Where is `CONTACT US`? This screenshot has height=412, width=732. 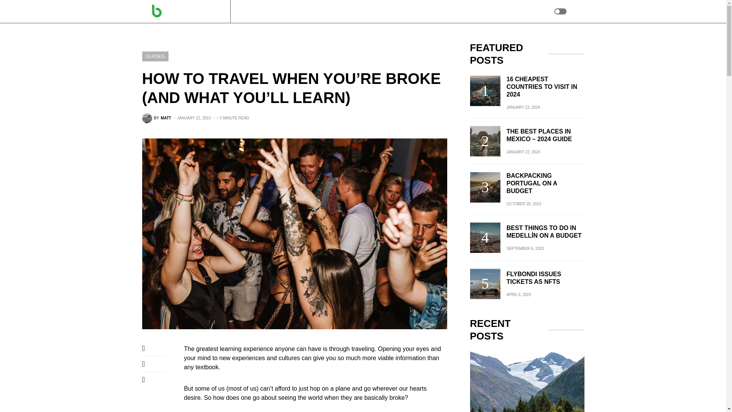
CONTACT US is located at coordinates (309, 11).